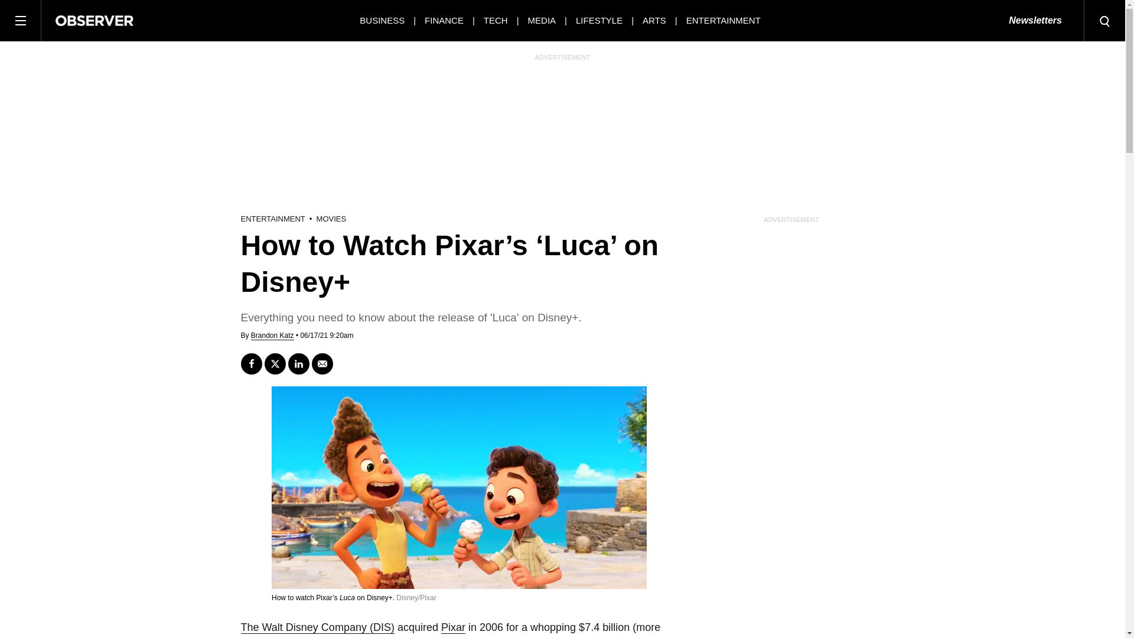 This screenshot has height=638, width=1134. What do you see at coordinates (322, 364) in the screenshot?
I see `Send email` at bounding box center [322, 364].